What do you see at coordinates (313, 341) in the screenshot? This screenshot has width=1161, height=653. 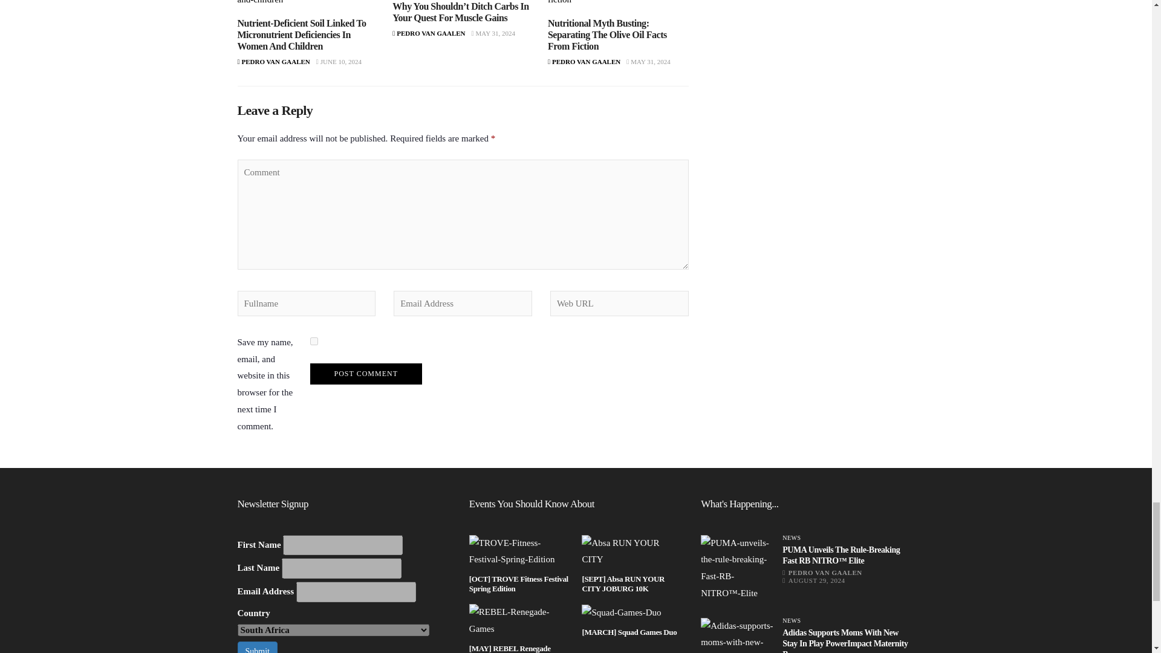 I see `yes` at bounding box center [313, 341].